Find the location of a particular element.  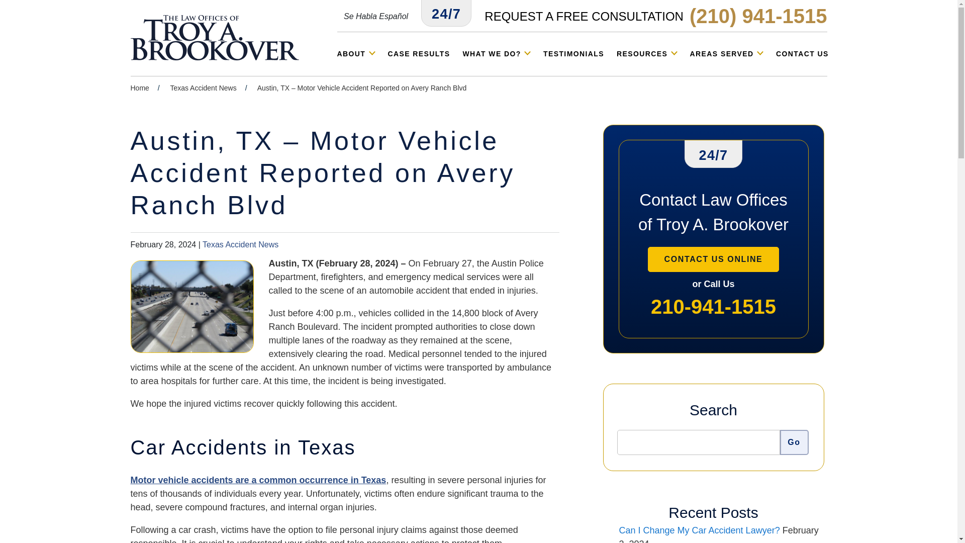

Go is located at coordinates (794, 442).